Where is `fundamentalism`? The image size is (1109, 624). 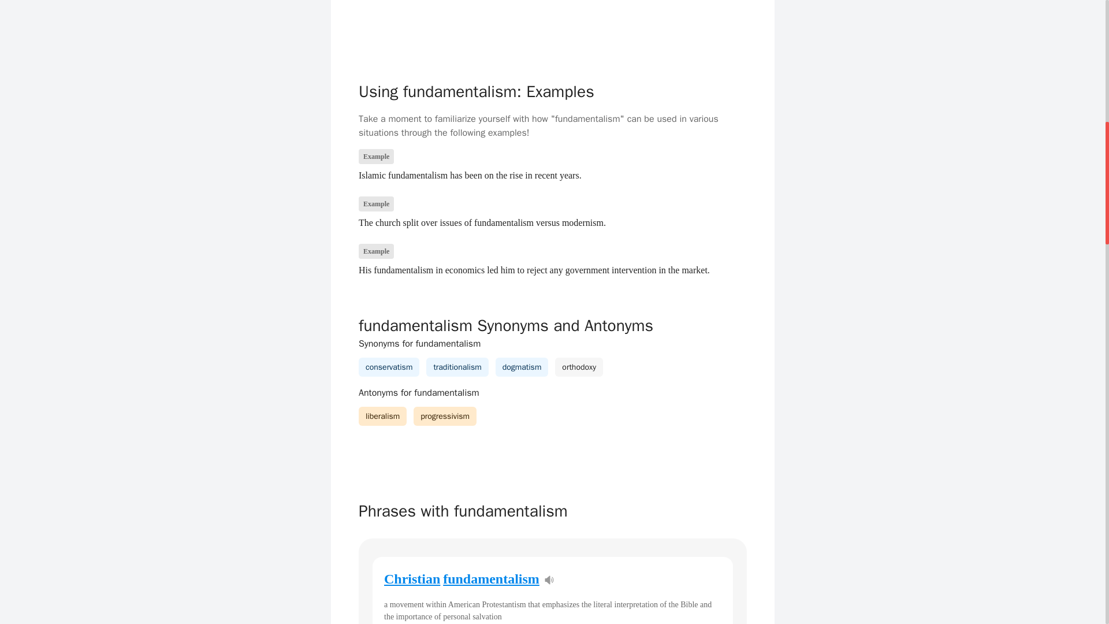 fundamentalism is located at coordinates (491, 579).